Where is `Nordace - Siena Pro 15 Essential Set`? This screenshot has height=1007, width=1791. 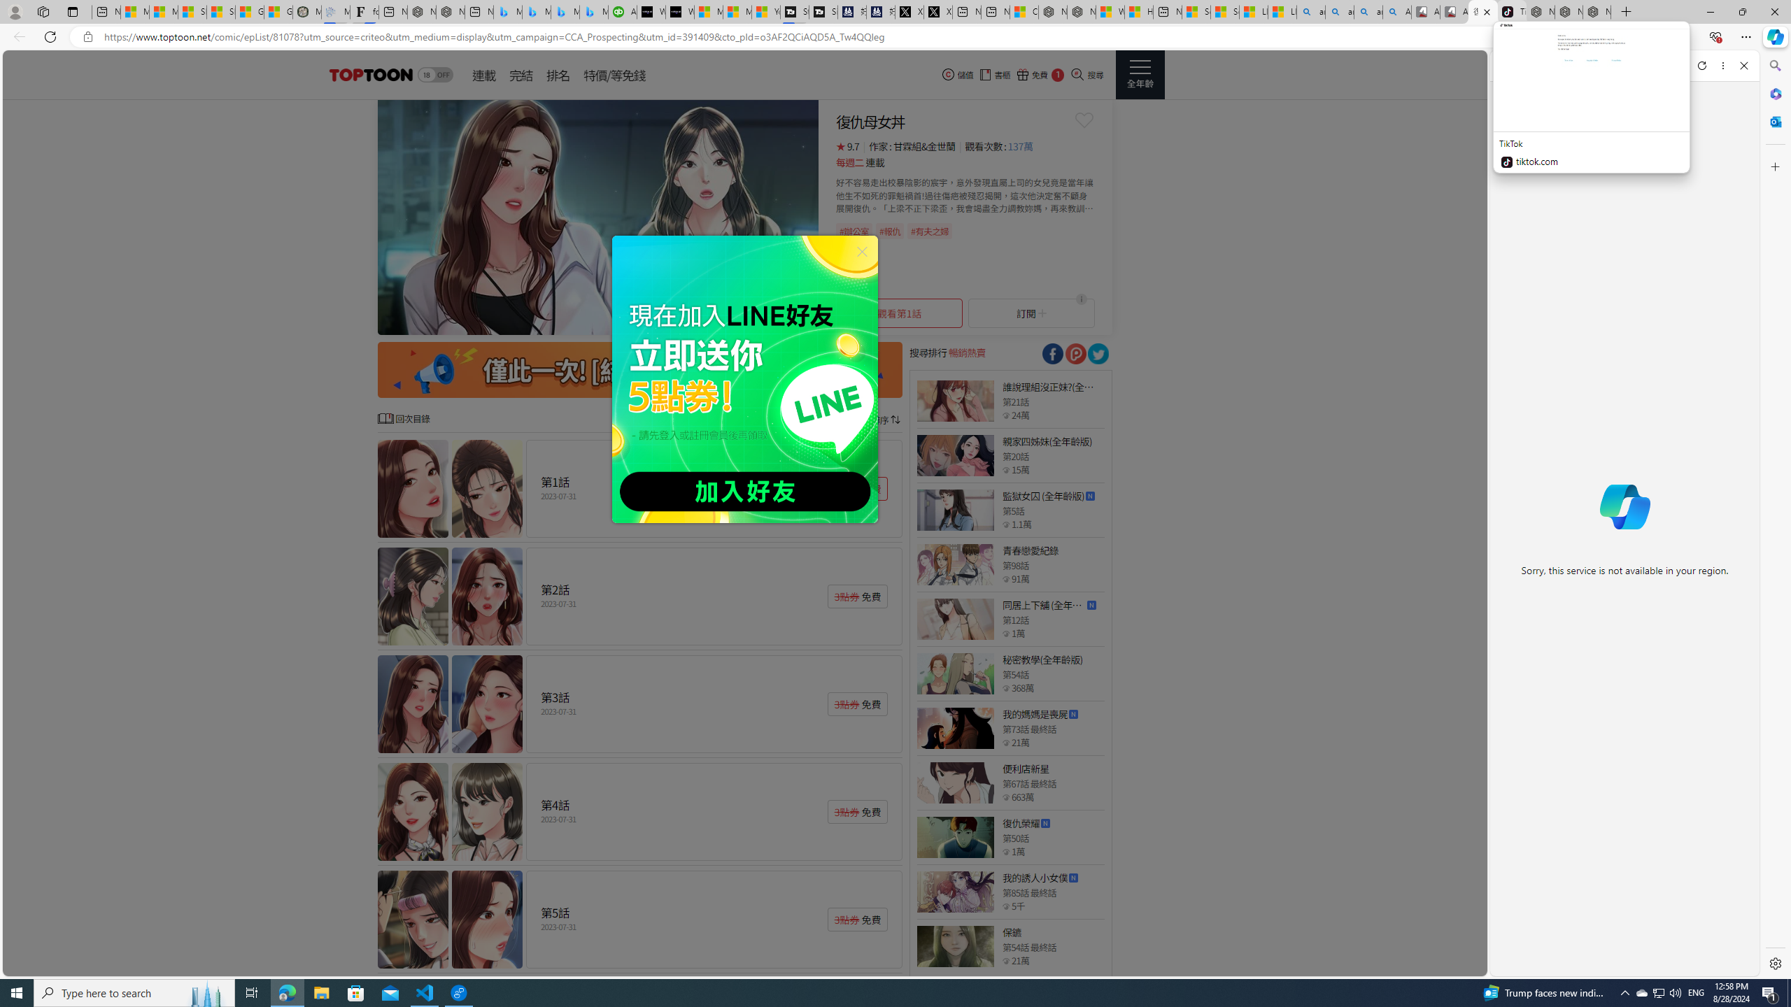 Nordace - Siena Pro 15 Essential Set is located at coordinates (1597, 12).